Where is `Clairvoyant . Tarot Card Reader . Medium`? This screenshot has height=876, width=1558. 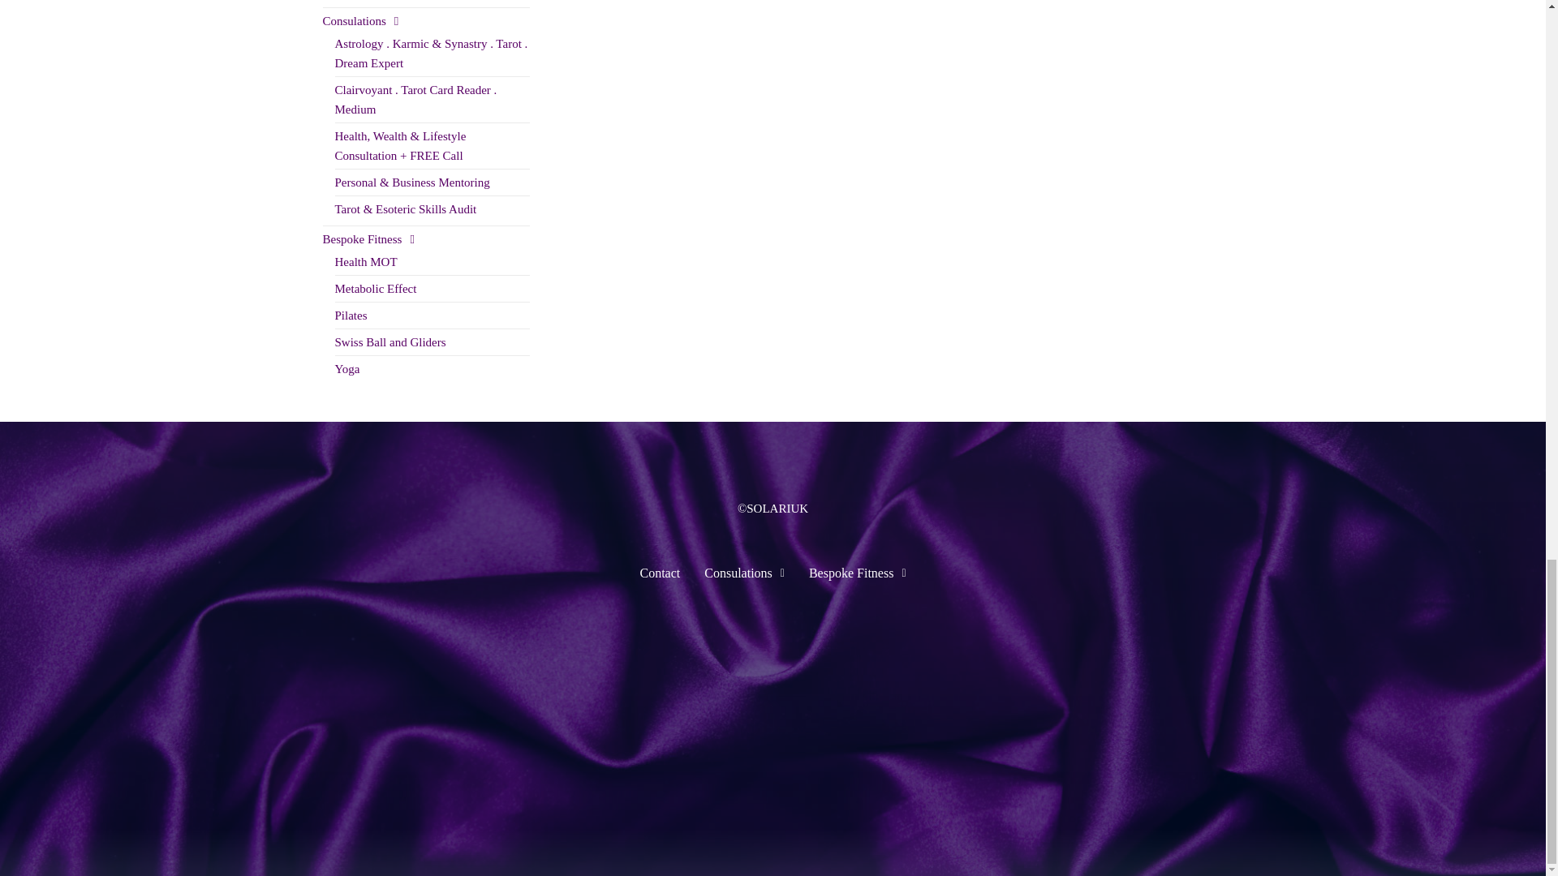
Clairvoyant . Tarot Card Reader . Medium is located at coordinates (415, 99).